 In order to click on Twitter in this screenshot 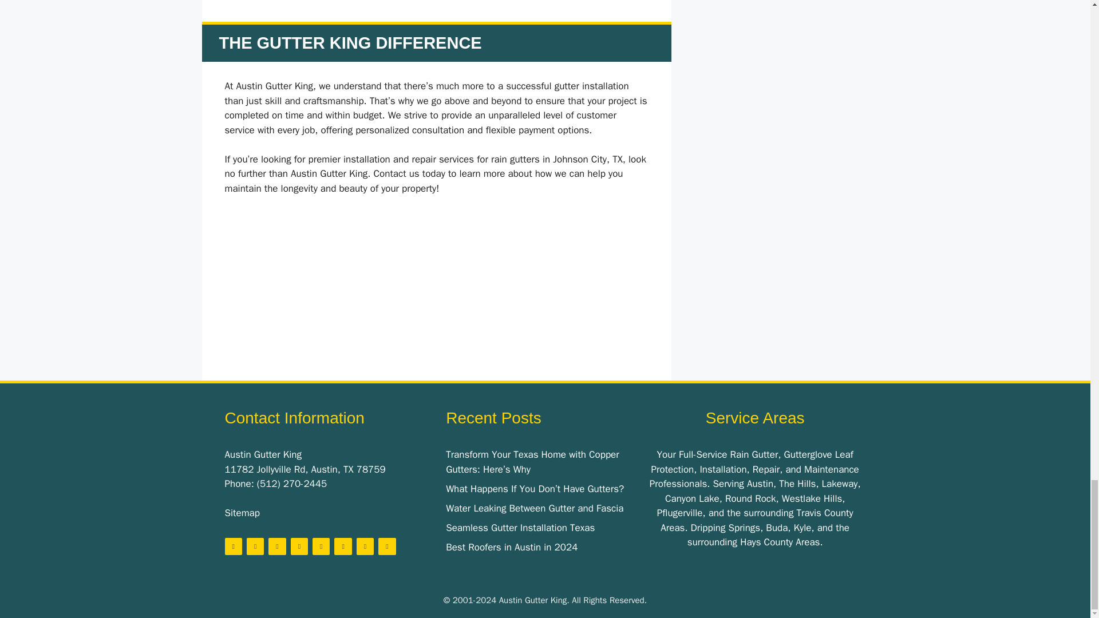, I will do `click(255, 546)`.